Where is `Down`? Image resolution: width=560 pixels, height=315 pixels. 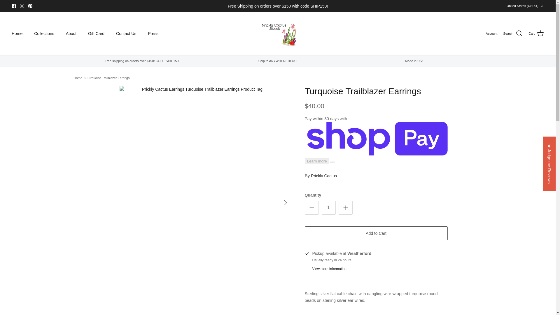
Down is located at coordinates (542, 6).